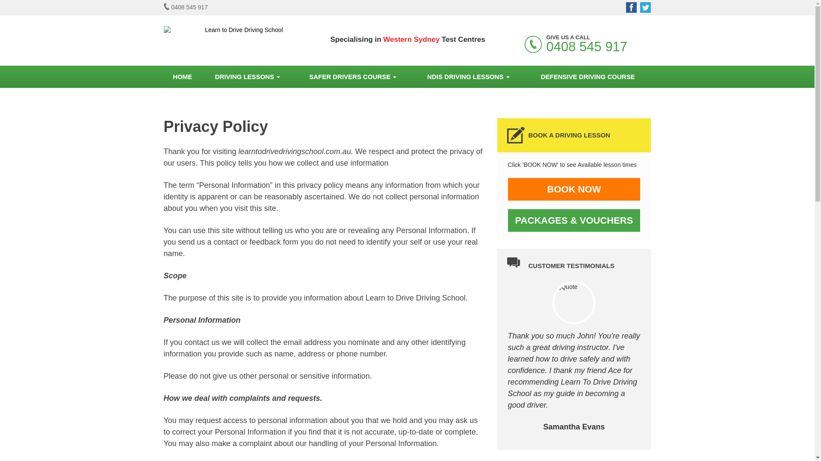 The height and width of the screenshot is (461, 821). I want to click on Driving Lessons, so click(247, 77).